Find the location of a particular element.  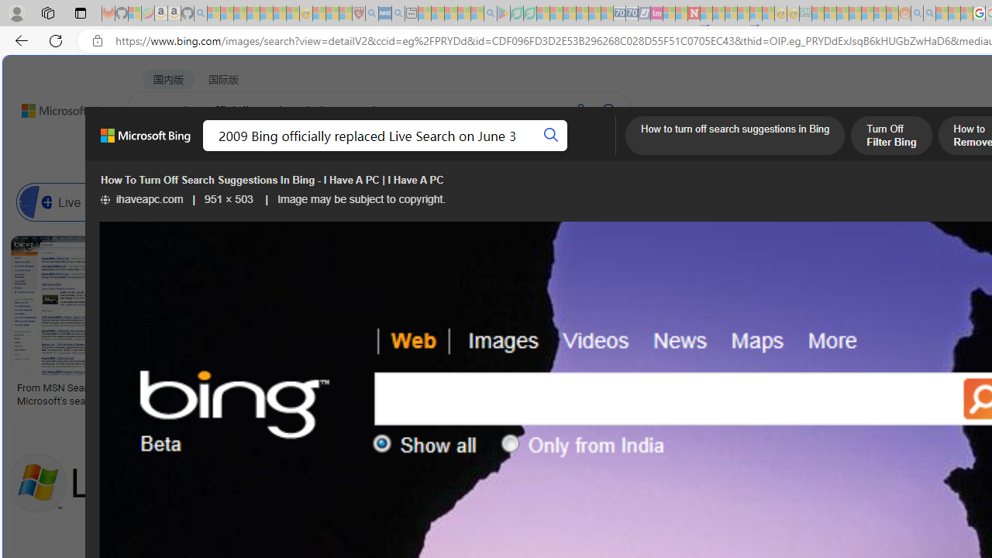

MY BING is located at coordinates (214, 151).